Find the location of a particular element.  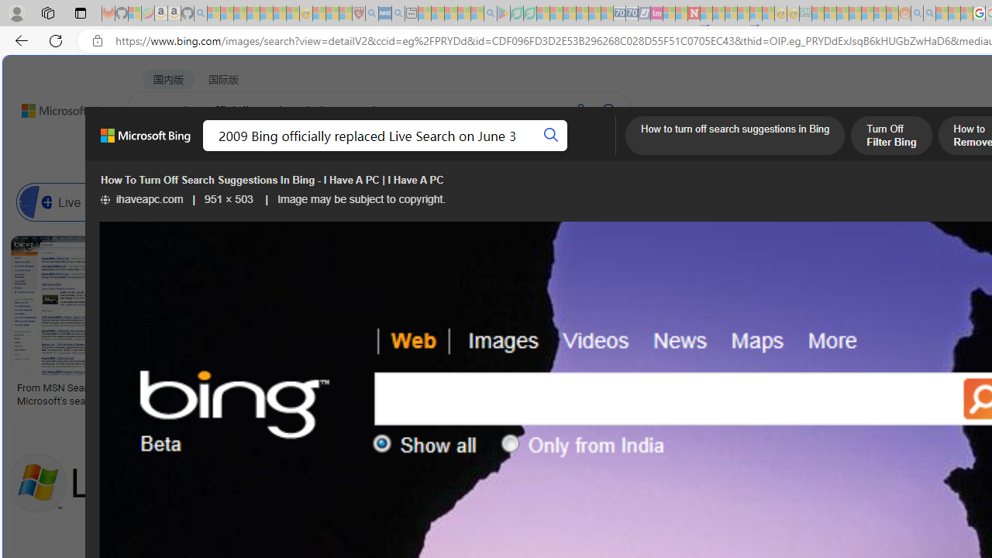

MY BING is located at coordinates (214, 151).